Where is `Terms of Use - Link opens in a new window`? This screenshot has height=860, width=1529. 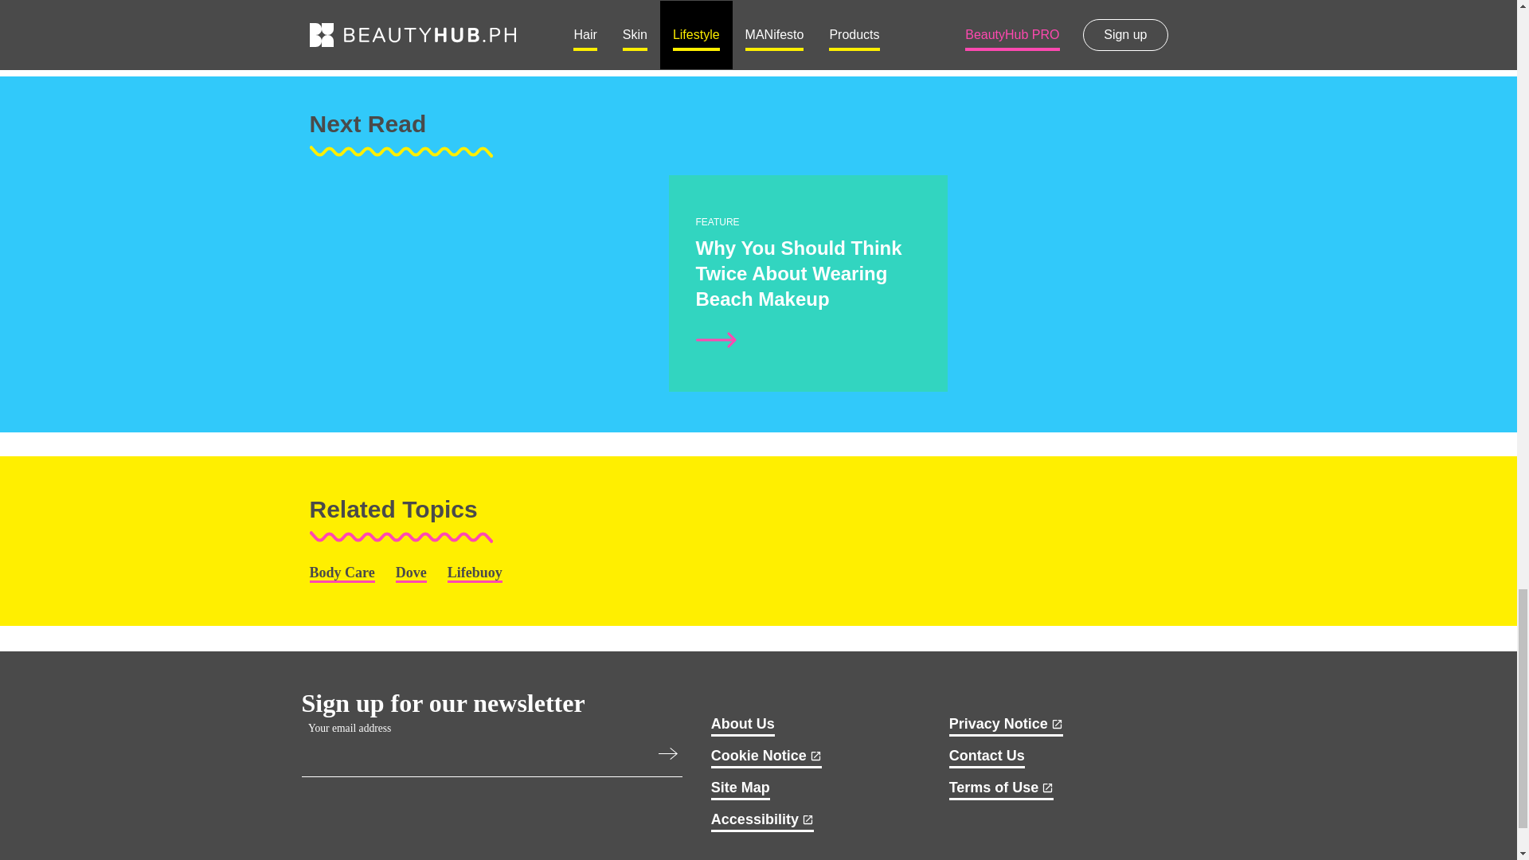 Terms of Use - Link opens in a new window is located at coordinates (1002, 789).